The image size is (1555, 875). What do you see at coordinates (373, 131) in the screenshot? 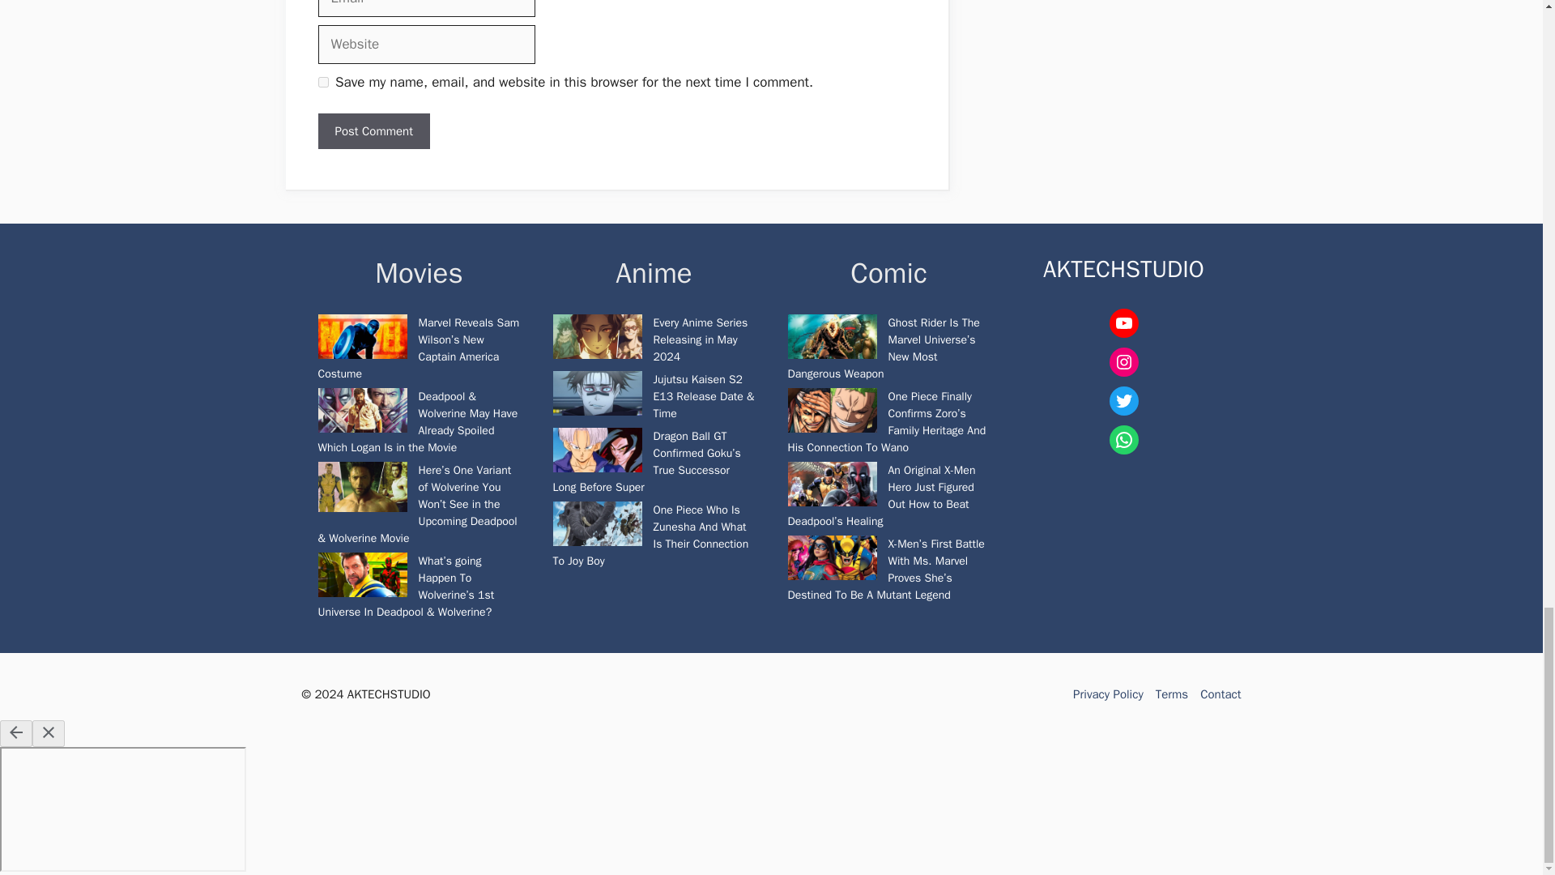
I see `Post Comment` at bounding box center [373, 131].